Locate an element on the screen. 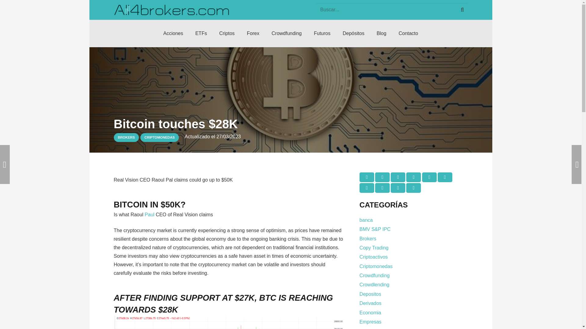  Criptos is located at coordinates (227, 34).